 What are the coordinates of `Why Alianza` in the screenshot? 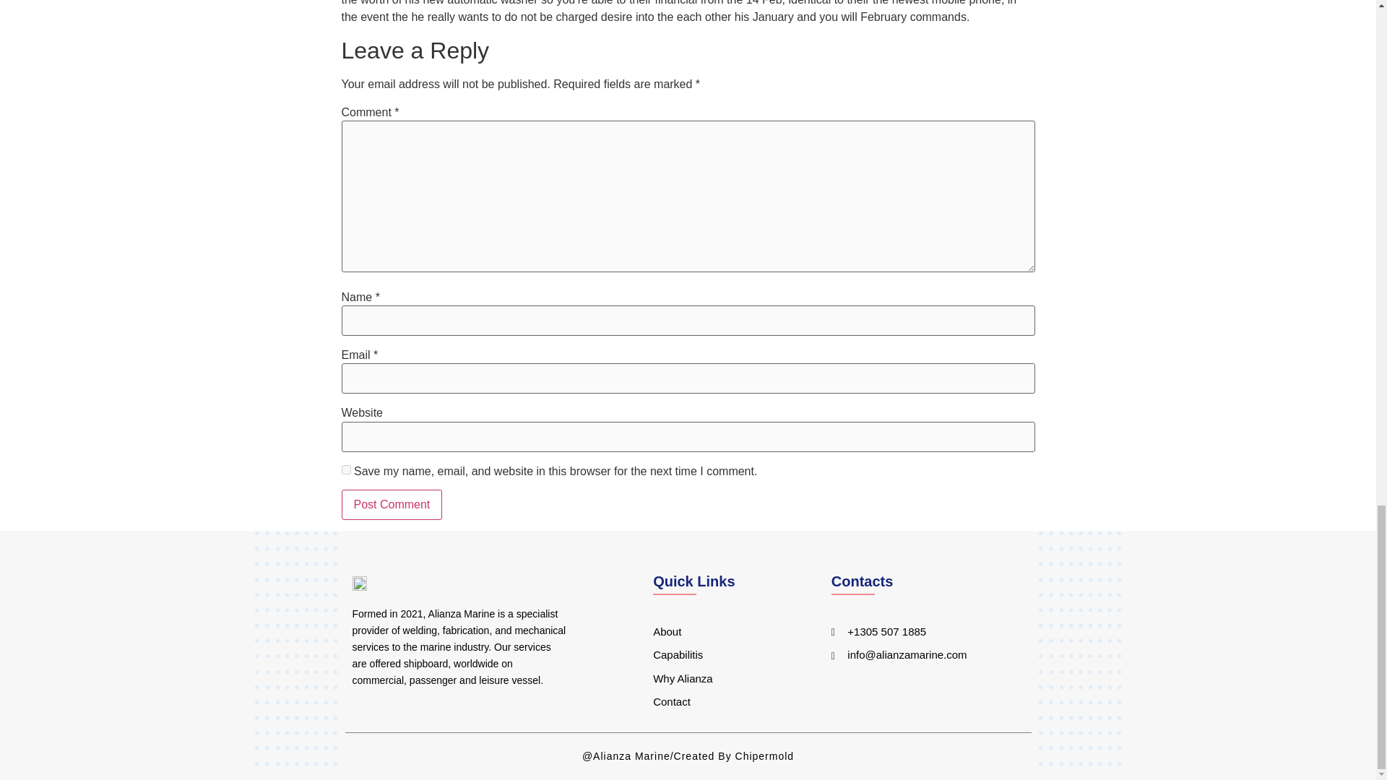 It's located at (724, 679).